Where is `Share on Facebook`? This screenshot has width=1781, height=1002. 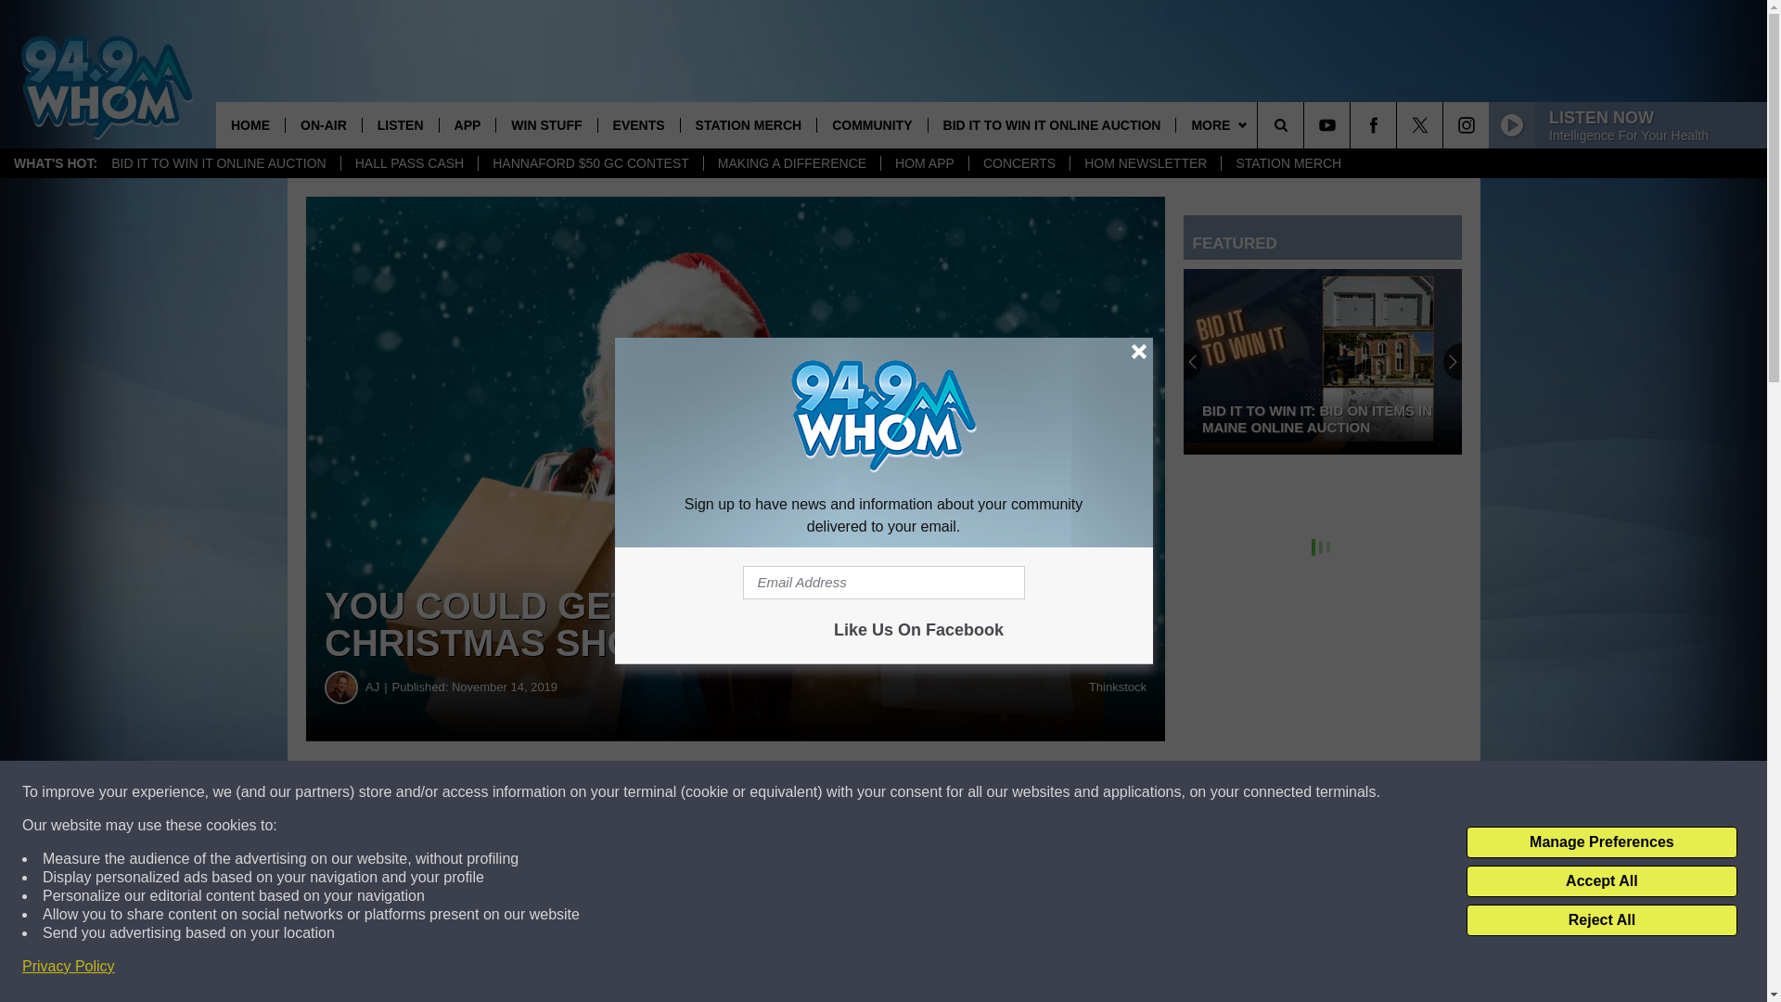 Share on Facebook is located at coordinates (564, 792).